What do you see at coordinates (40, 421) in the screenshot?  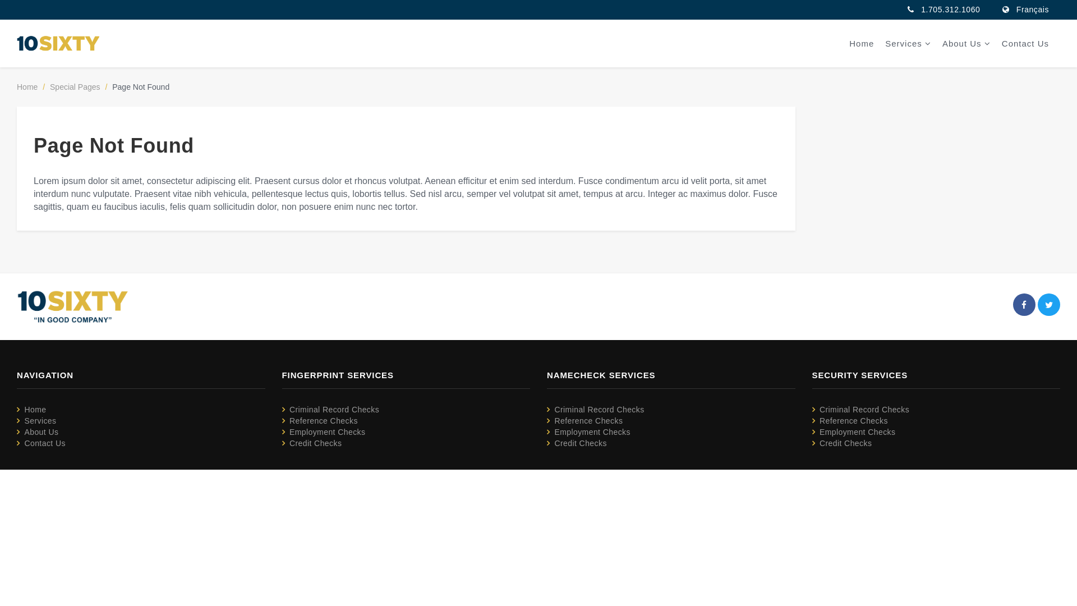 I see `Services` at bounding box center [40, 421].